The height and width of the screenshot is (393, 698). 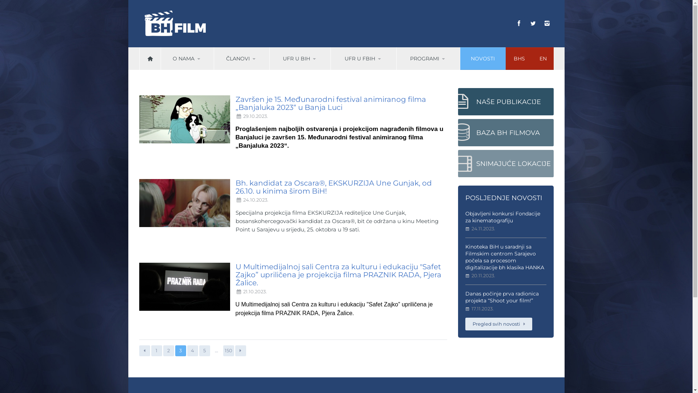 What do you see at coordinates (506, 132) in the screenshot?
I see `BAZA BH FILMOVA` at bounding box center [506, 132].